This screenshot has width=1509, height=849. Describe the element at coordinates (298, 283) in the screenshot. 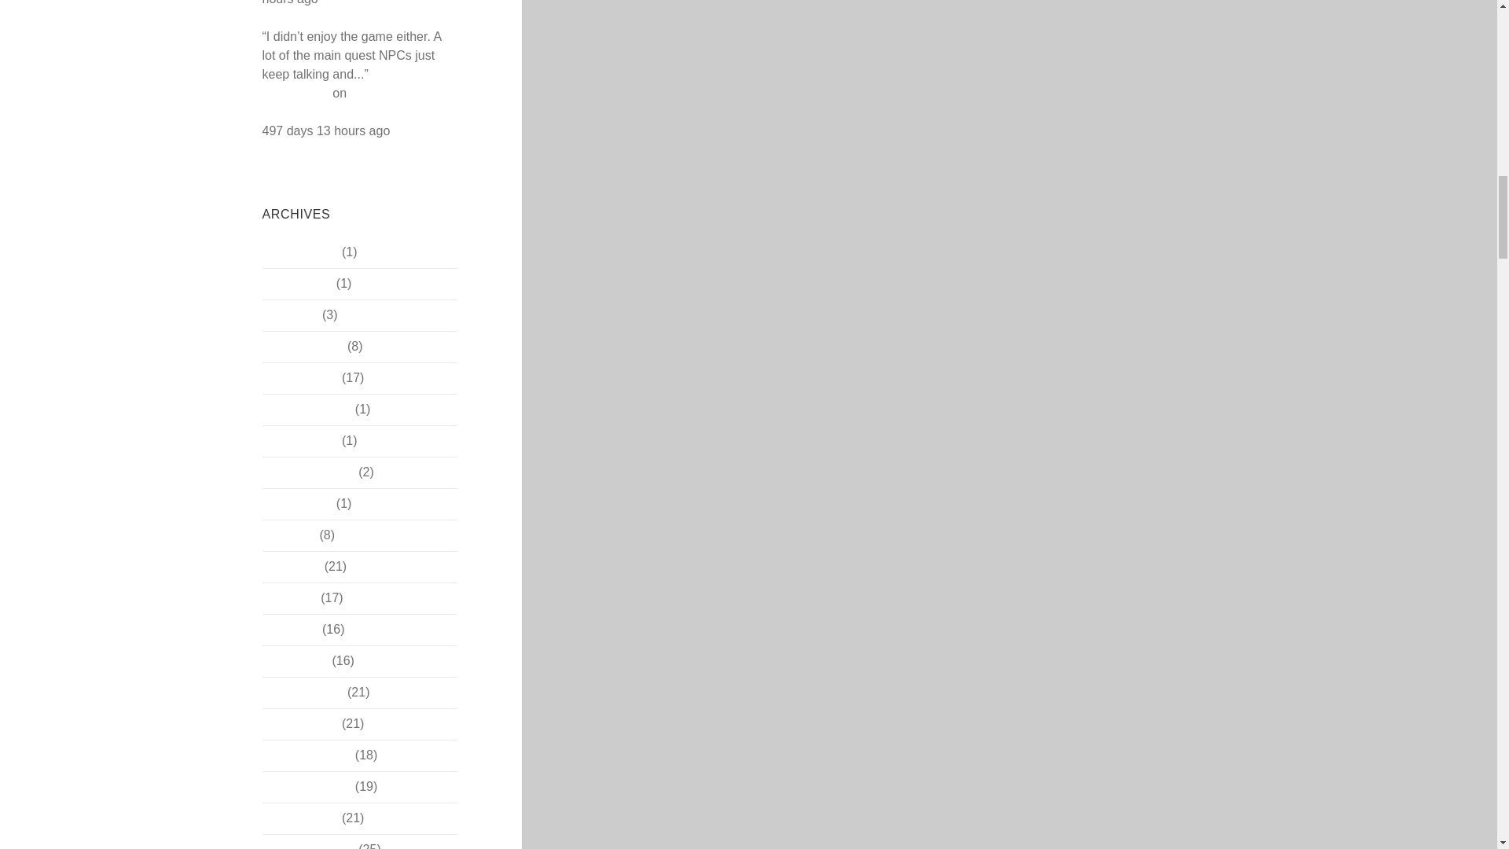

I see `August 2016` at that location.